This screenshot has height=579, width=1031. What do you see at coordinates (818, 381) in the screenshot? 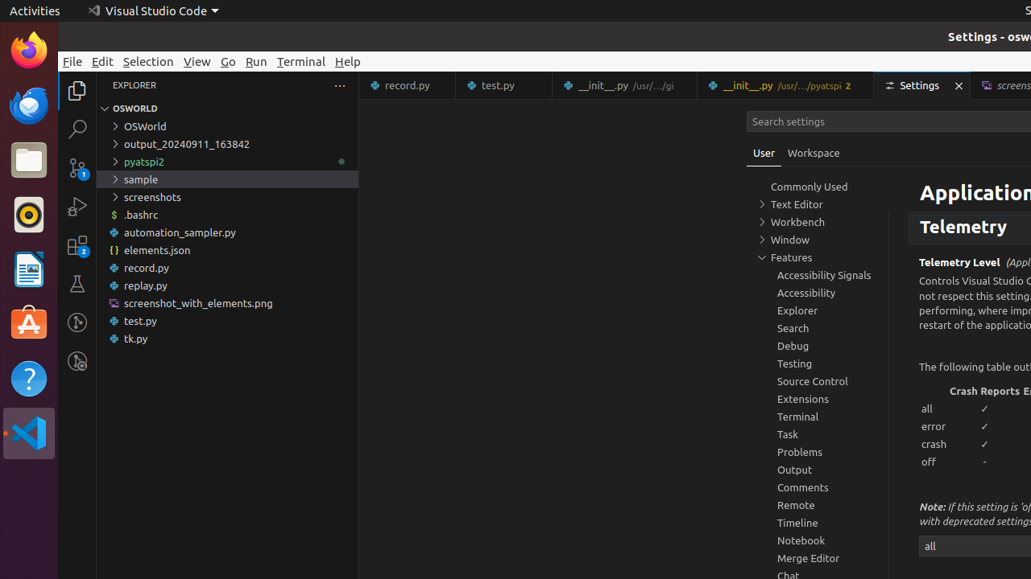
I see `Source Control, group` at bounding box center [818, 381].